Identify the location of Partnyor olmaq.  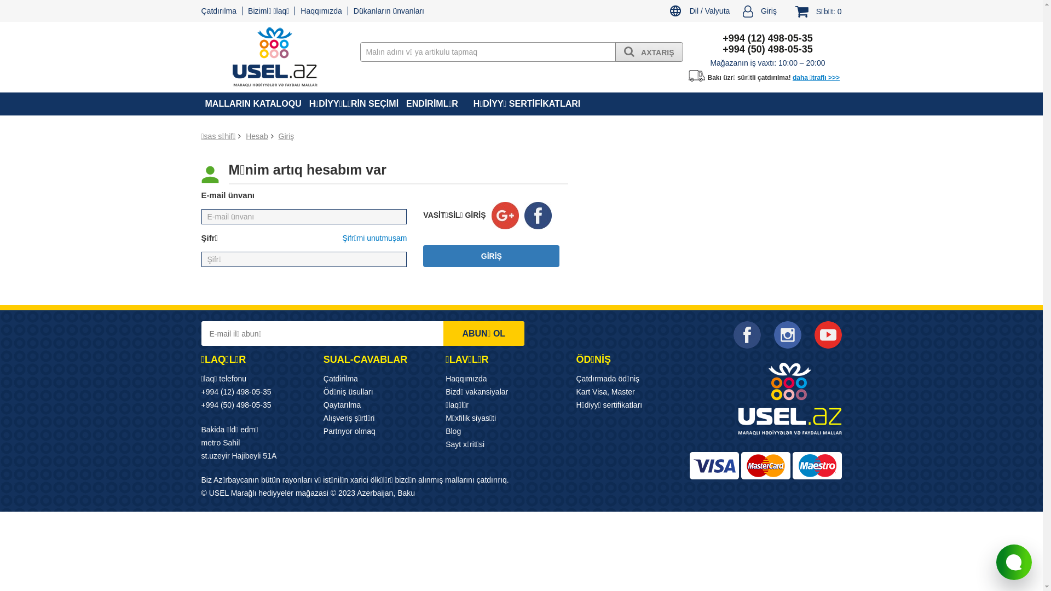
(349, 431).